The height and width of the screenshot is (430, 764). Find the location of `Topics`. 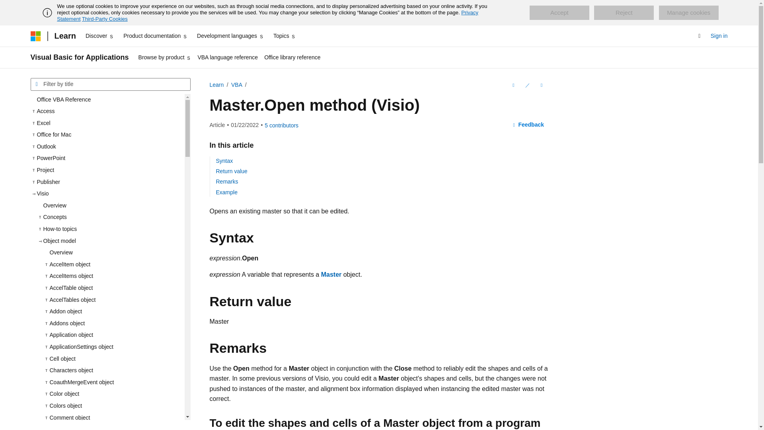

Topics is located at coordinates (285, 36).